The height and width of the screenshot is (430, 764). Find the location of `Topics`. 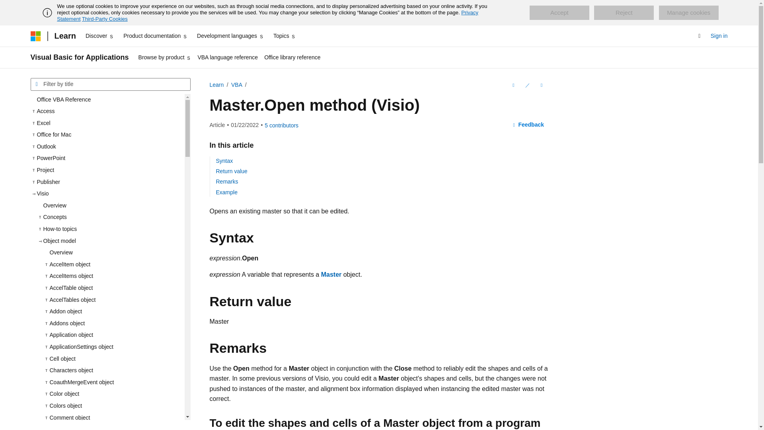

Topics is located at coordinates (285, 36).